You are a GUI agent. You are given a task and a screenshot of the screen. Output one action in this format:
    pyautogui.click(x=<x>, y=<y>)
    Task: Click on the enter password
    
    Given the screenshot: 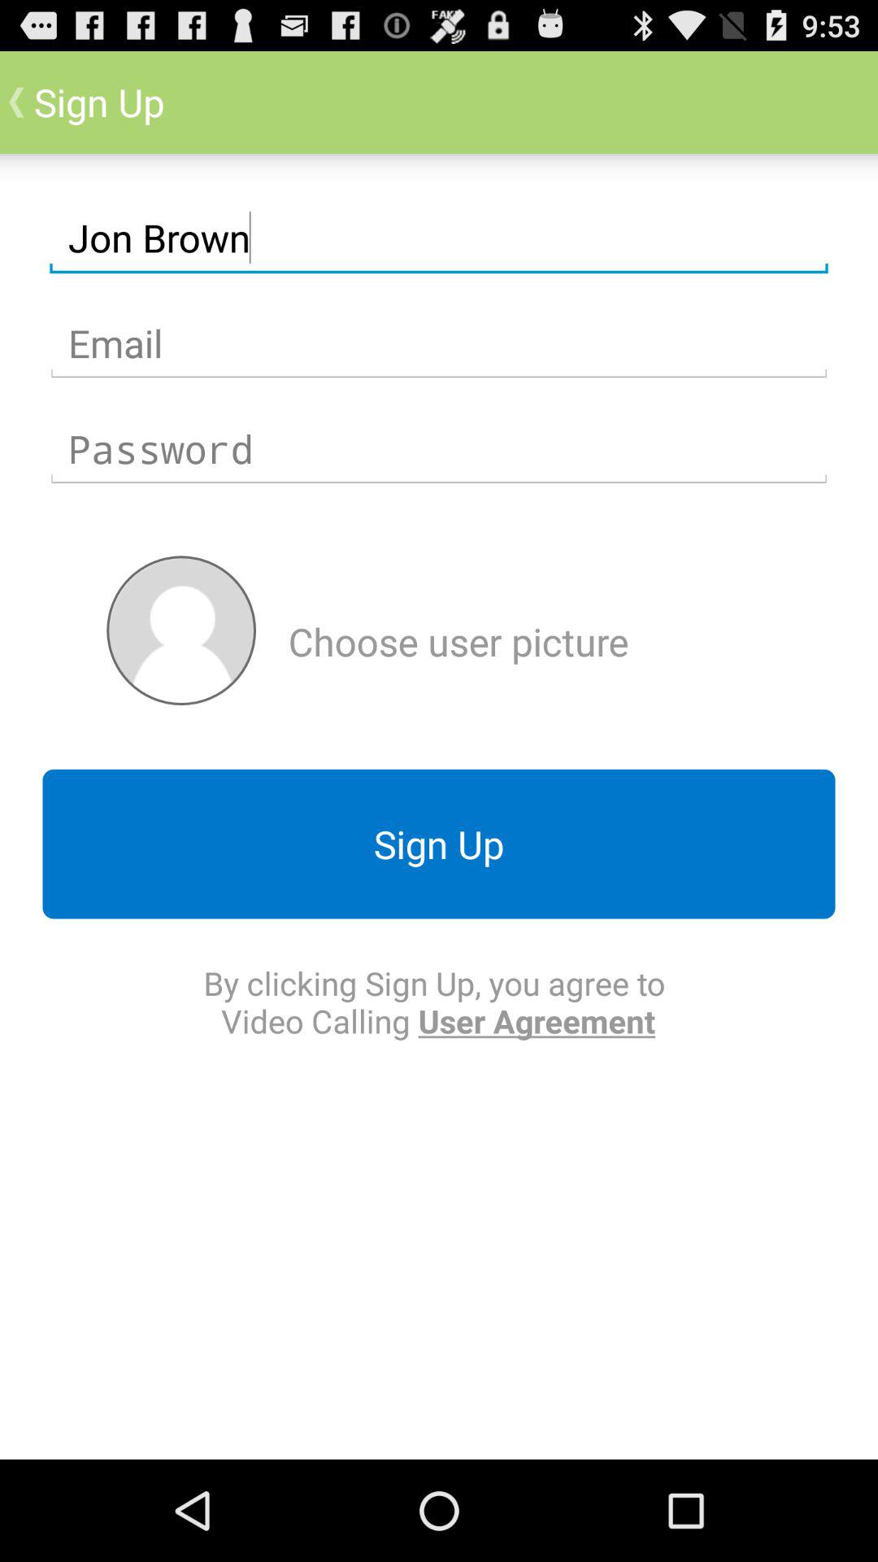 What is the action you would take?
    pyautogui.click(x=439, y=449)
    